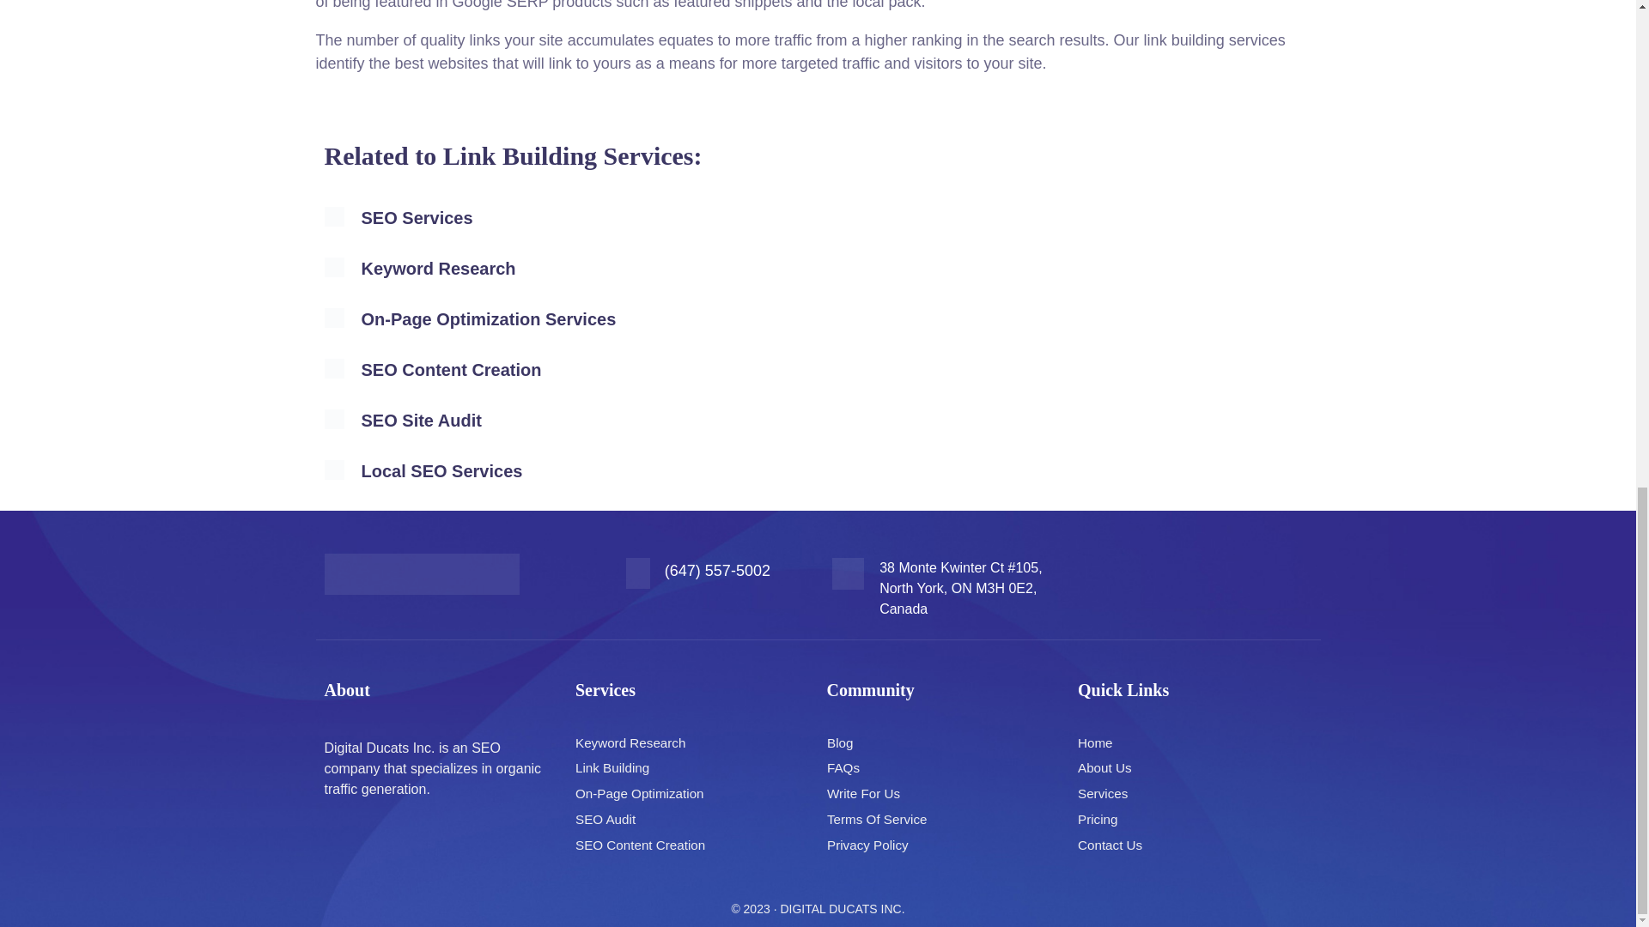 The image size is (1649, 927). I want to click on SEO Services, so click(416, 218).